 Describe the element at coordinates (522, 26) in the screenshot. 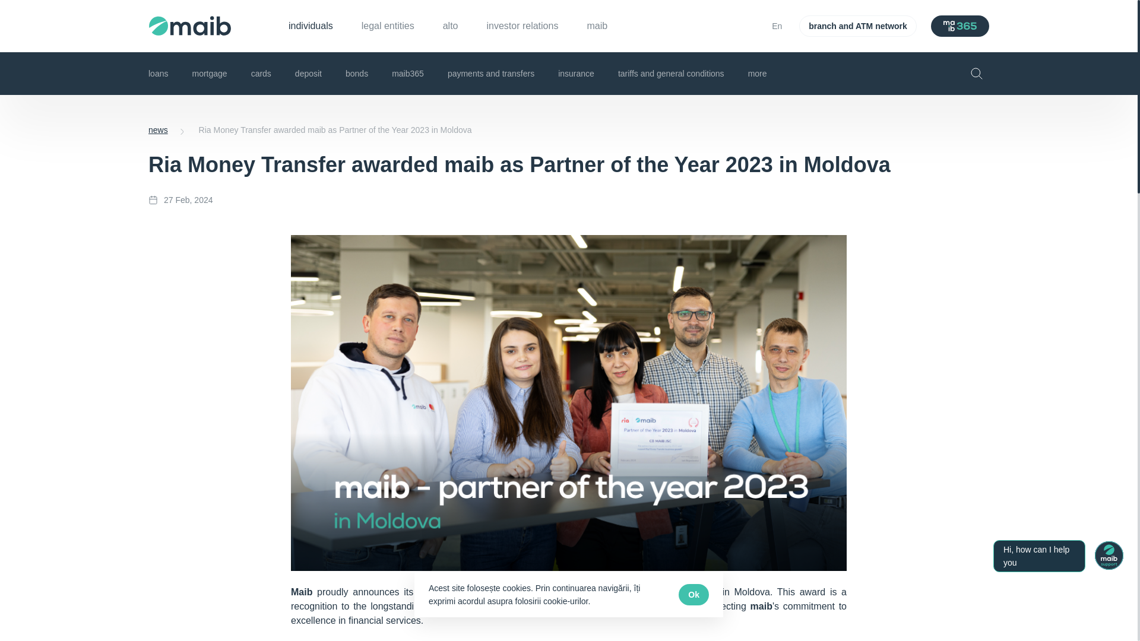

I see `investor relations` at that location.